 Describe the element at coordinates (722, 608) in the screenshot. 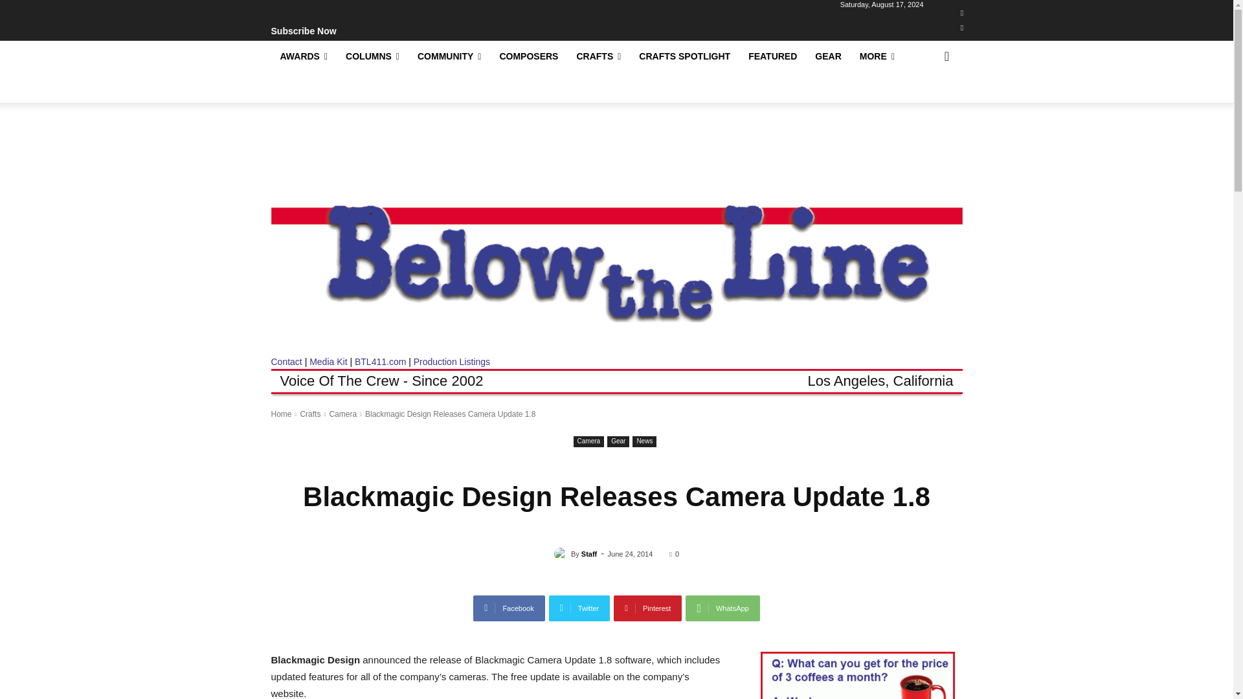

I see `WhatsApp` at that location.